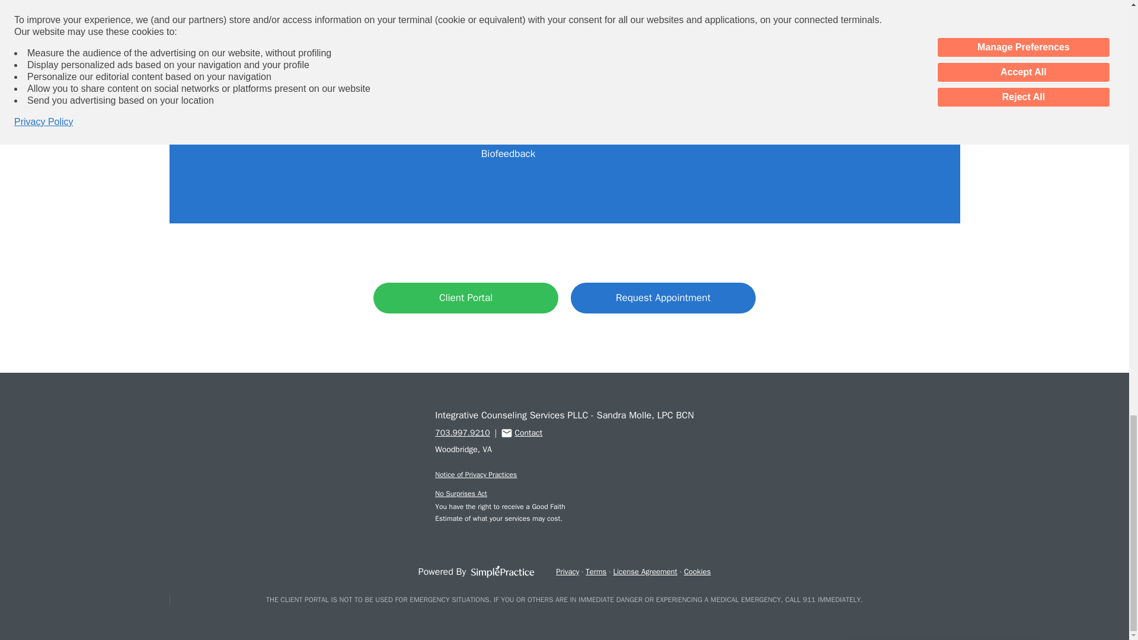 The height and width of the screenshot is (640, 1138). I want to click on Notice of Privacy Practices, so click(475, 474).